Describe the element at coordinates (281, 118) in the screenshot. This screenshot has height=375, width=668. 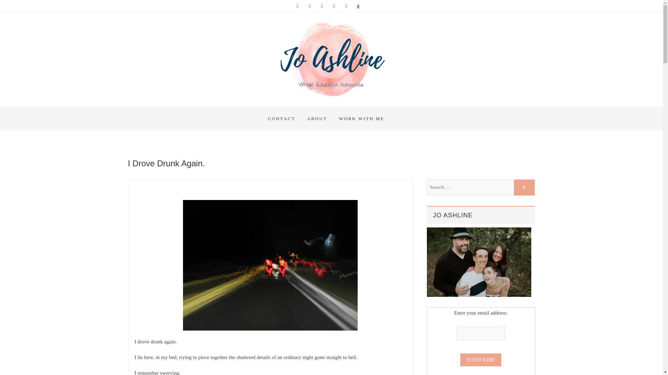
I see `CONTACT` at that location.